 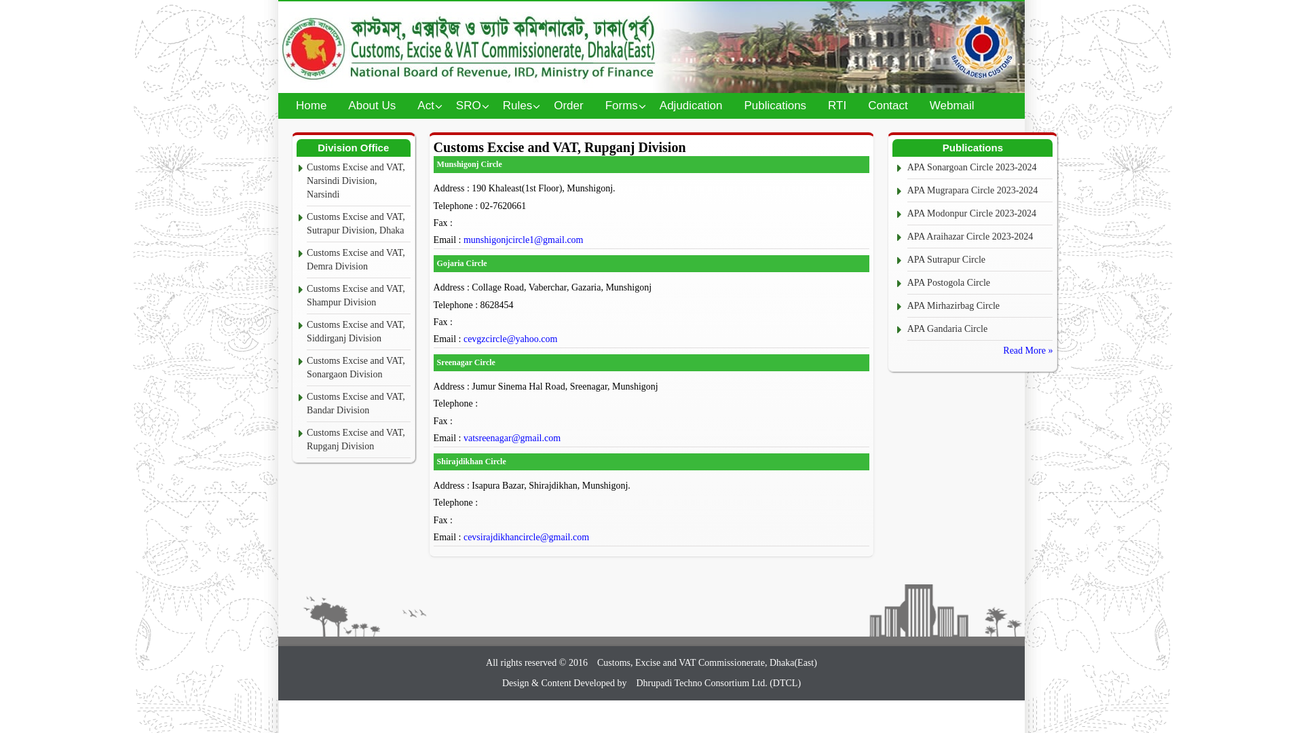 What do you see at coordinates (651, 48) in the screenshot?
I see `Convo` at bounding box center [651, 48].